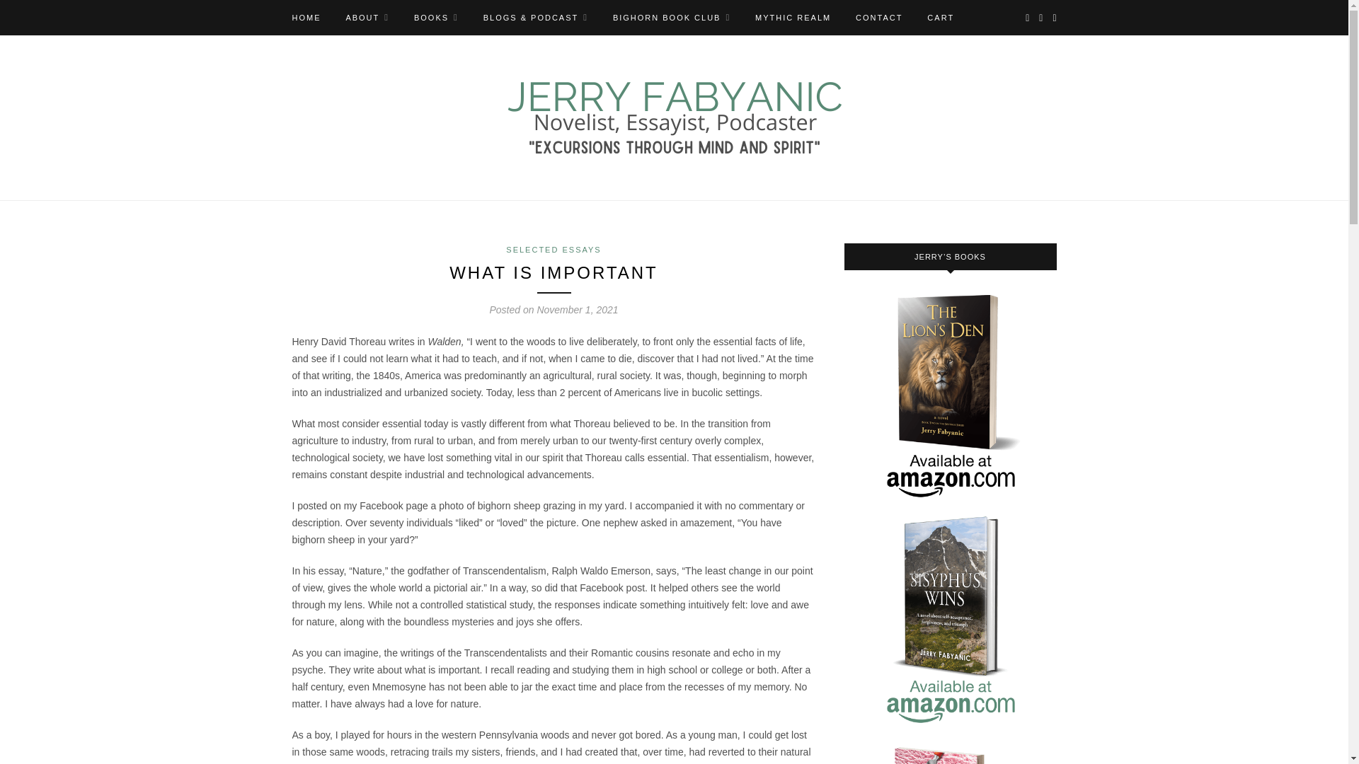  What do you see at coordinates (671, 17) in the screenshot?
I see `BIGHORN BOOK CLUB` at bounding box center [671, 17].